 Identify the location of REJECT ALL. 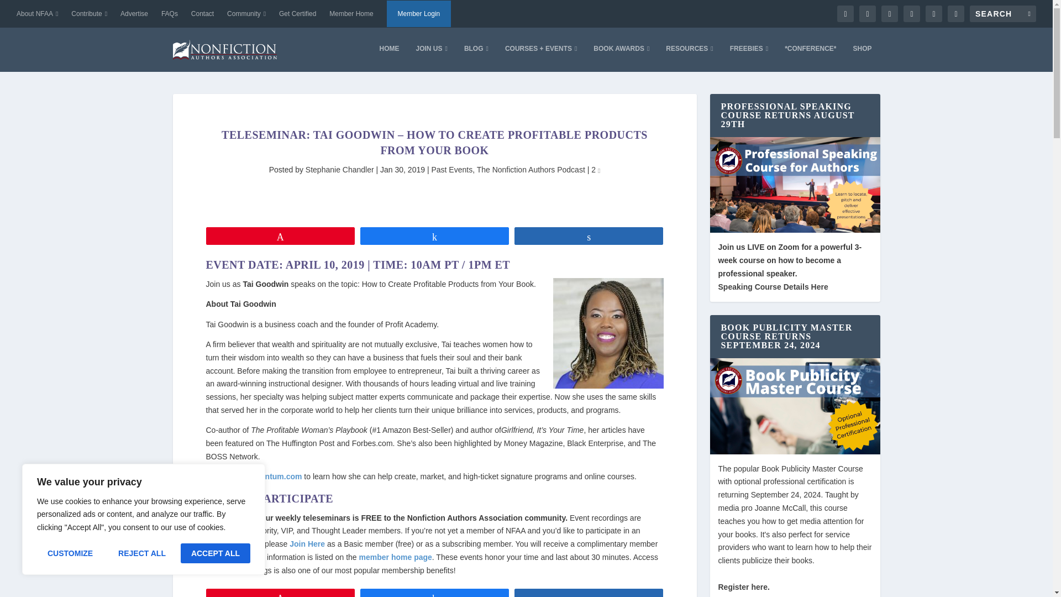
(141, 553).